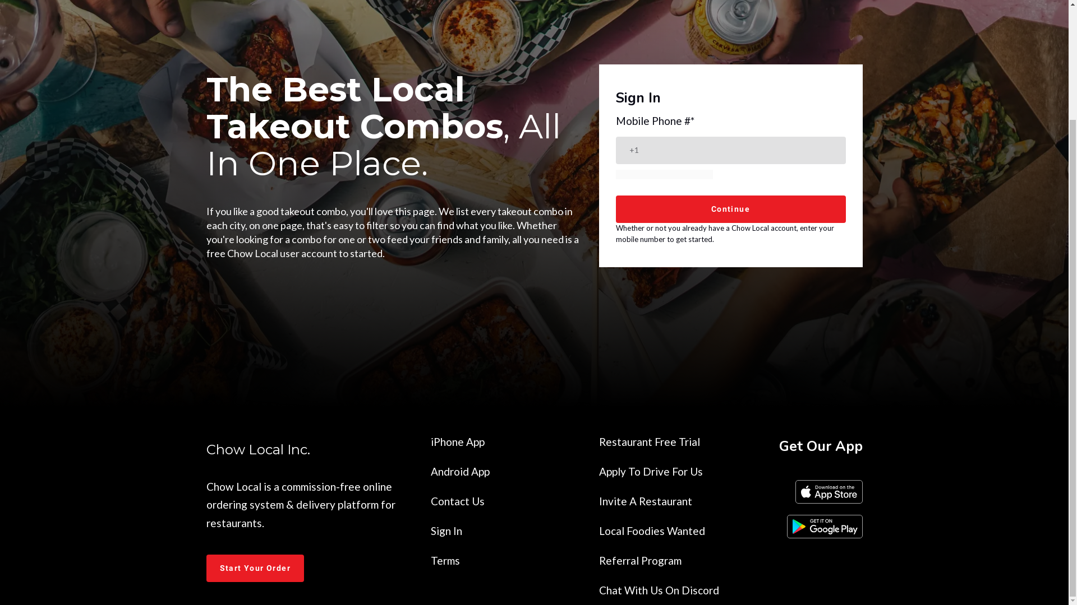 The image size is (1077, 605). What do you see at coordinates (730, 209) in the screenshot?
I see `Continue` at bounding box center [730, 209].